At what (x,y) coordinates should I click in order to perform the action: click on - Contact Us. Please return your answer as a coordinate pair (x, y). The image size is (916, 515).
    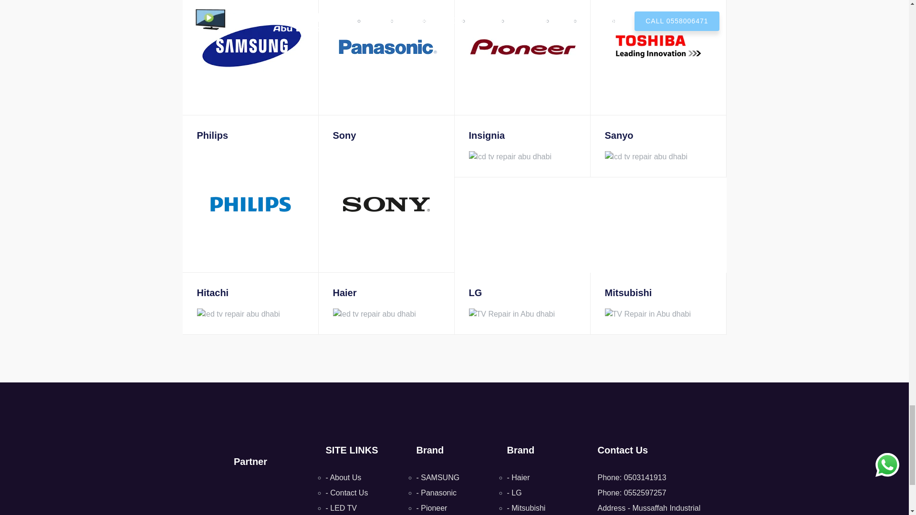
    Looking at the image, I should click on (346, 493).